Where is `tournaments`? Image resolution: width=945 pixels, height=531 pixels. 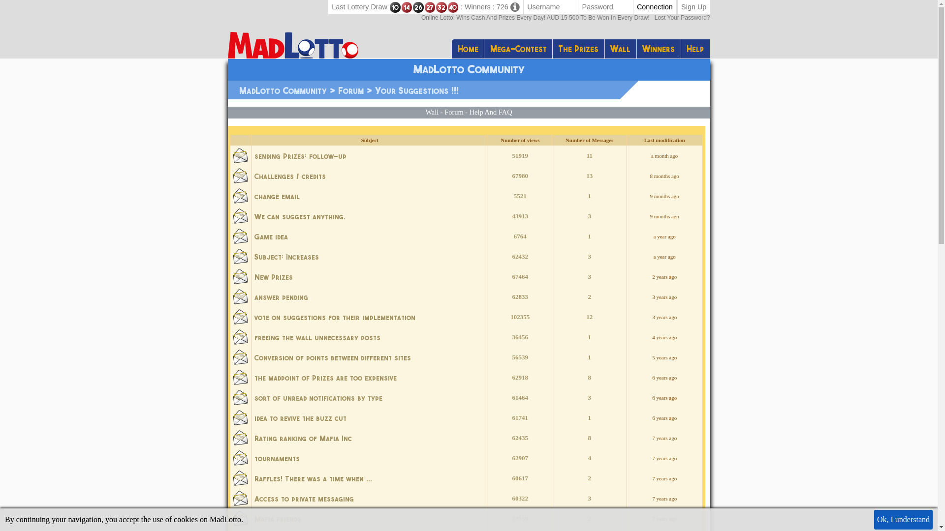 tournaments is located at coordinates (277, 458).